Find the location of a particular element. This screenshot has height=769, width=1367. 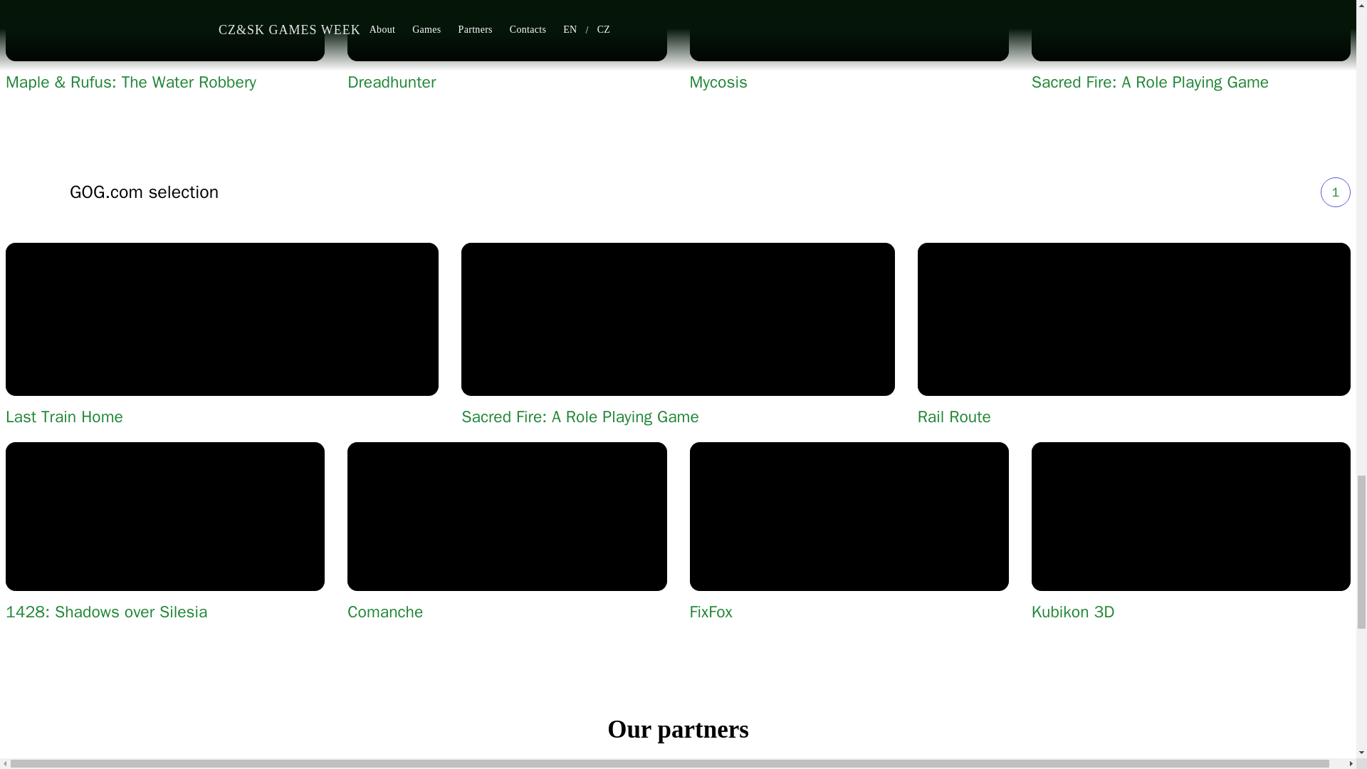

Sacred Fire: A Role Playing Game is located at coordinates (1190, 82).